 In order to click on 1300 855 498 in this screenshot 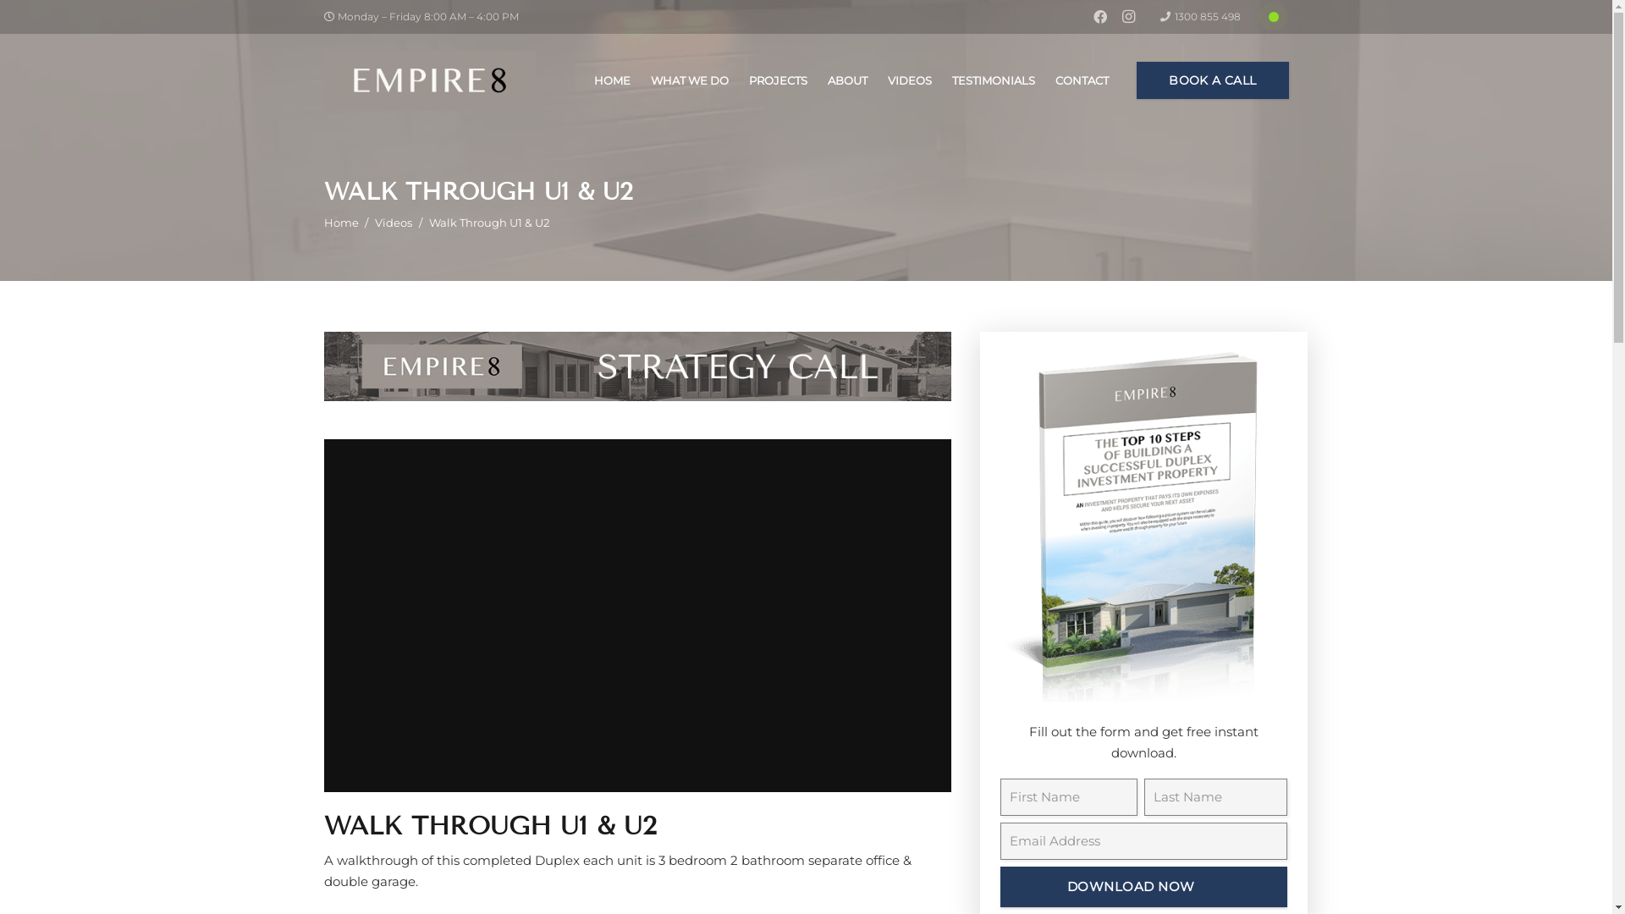, I will do `click(1200, 17)`.